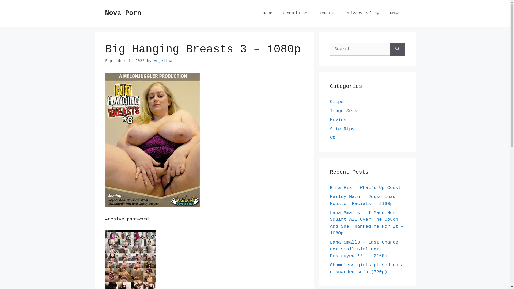 The width and height of the screenshot is (514, 289). I want to click on DMCA, so click(395, 13).